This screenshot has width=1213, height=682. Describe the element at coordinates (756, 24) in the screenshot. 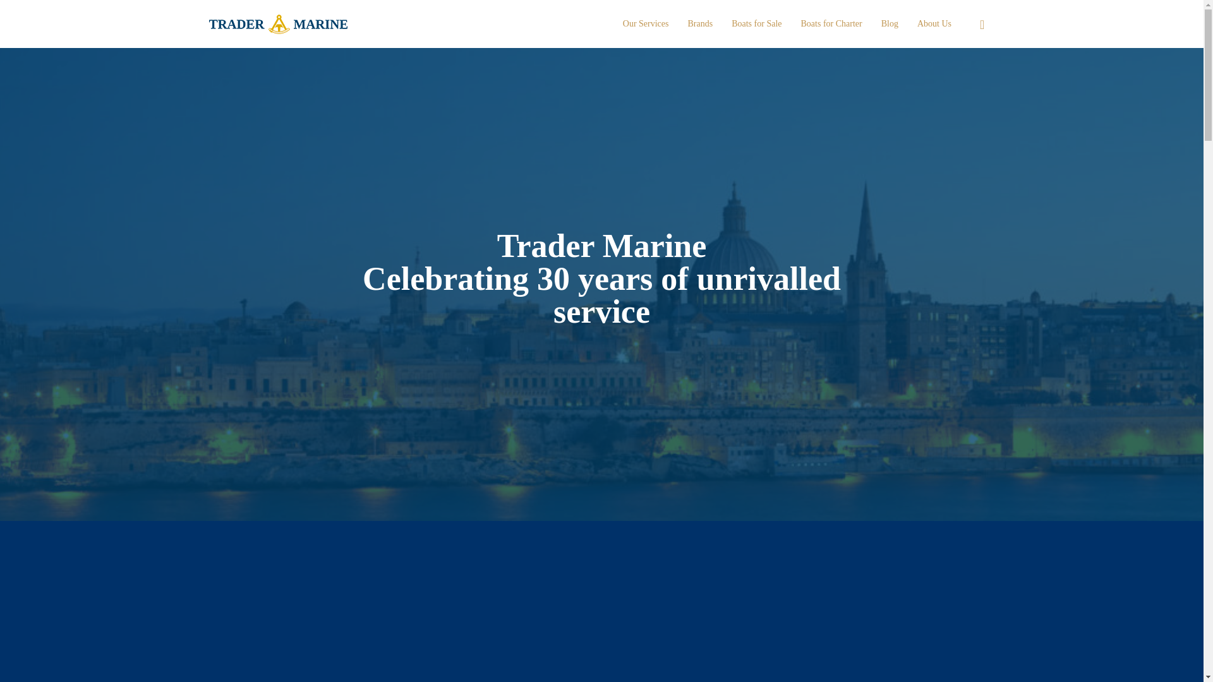

I see `Boats for Sale` at that location.